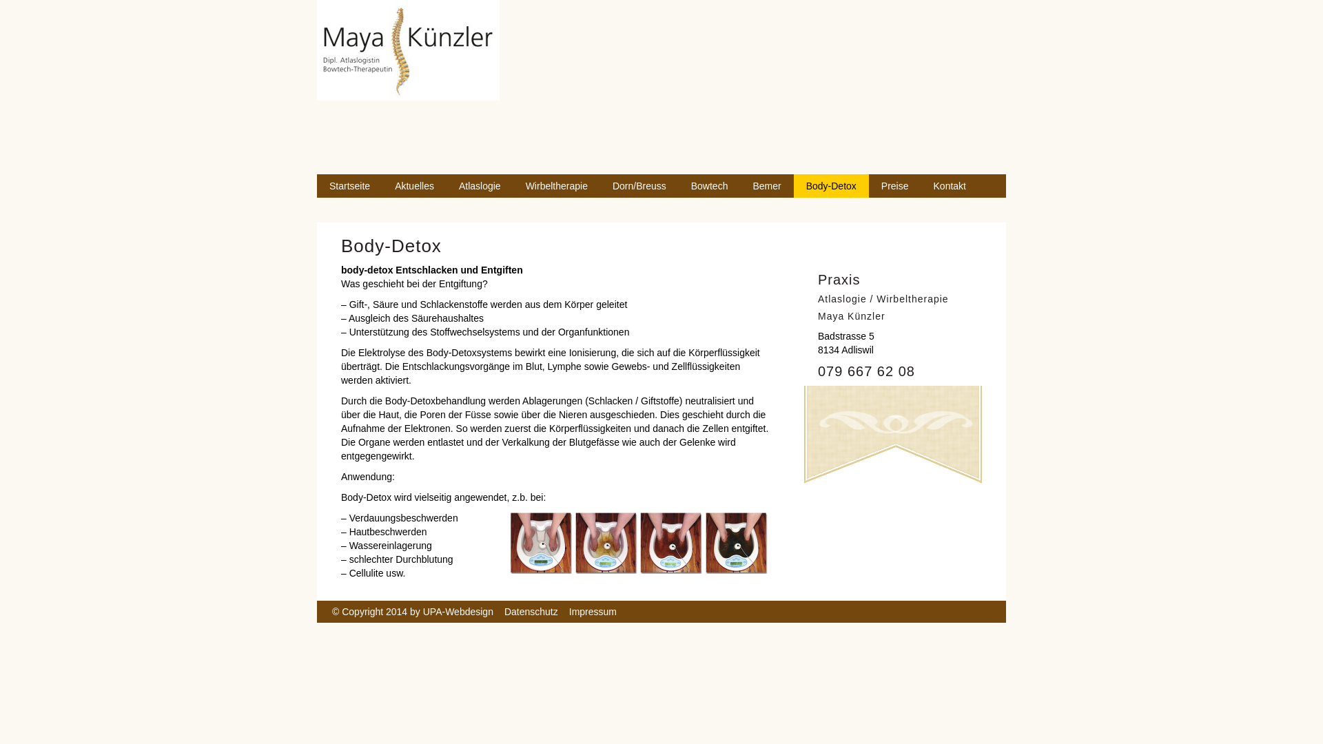 The width and height of the screenshot is (1323, 744). Describe the element at coordinates (895, 186) in the screenshot. I see `Preise` at that location.